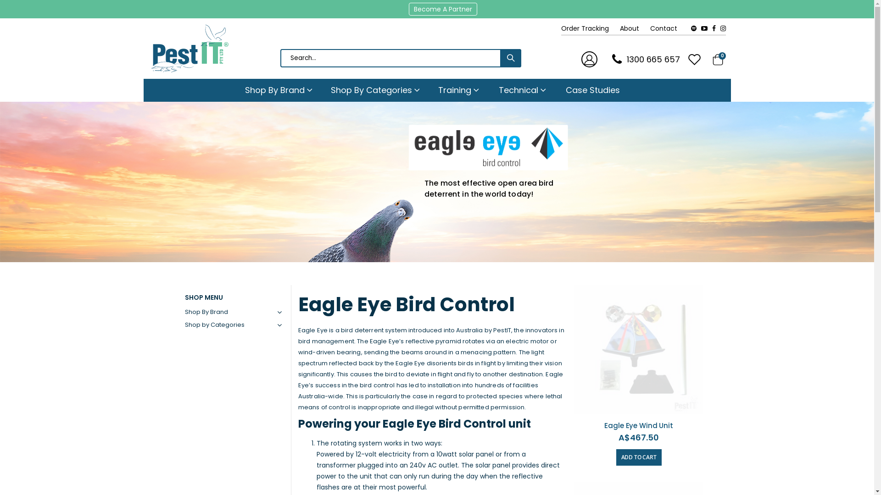 The width and height of the screenshot is (881, 495). Describe the element at coordinates (634, 28) in the screenshot. I see `About` at that location.